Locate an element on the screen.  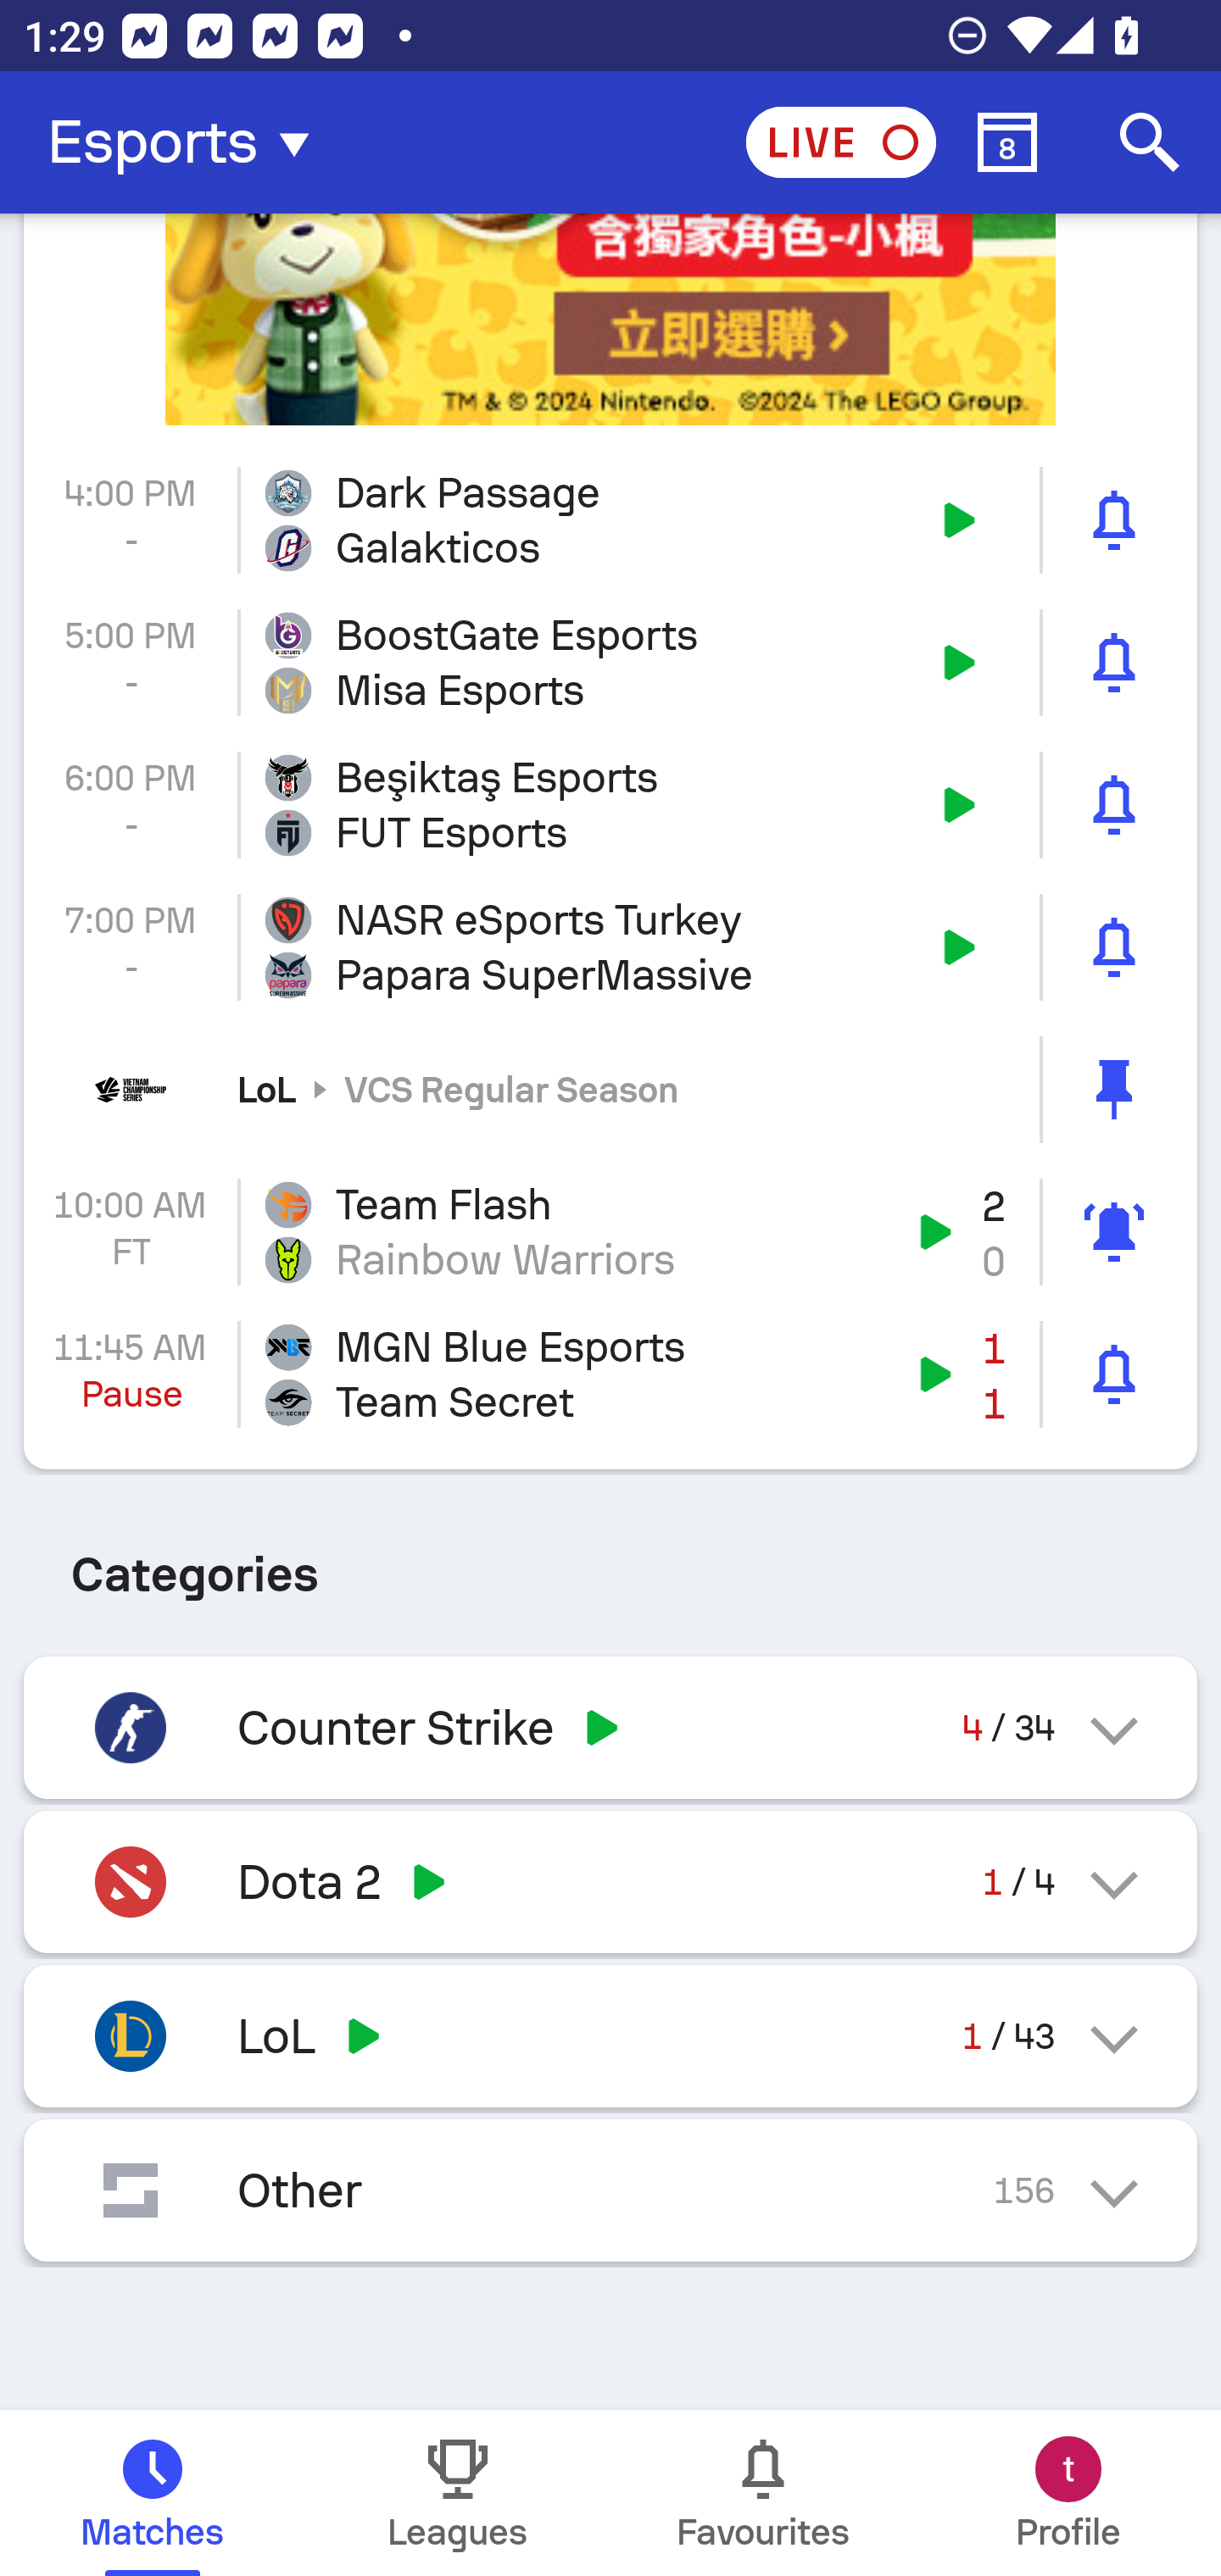
4:00 PM - Dark Passage Galakticos is located at coordinates (610, 520).